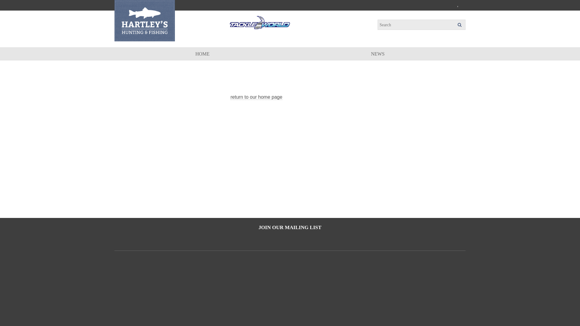 The height and width of the screenshot is (326, 580). I want to click on Search for:, so click(421, 25).